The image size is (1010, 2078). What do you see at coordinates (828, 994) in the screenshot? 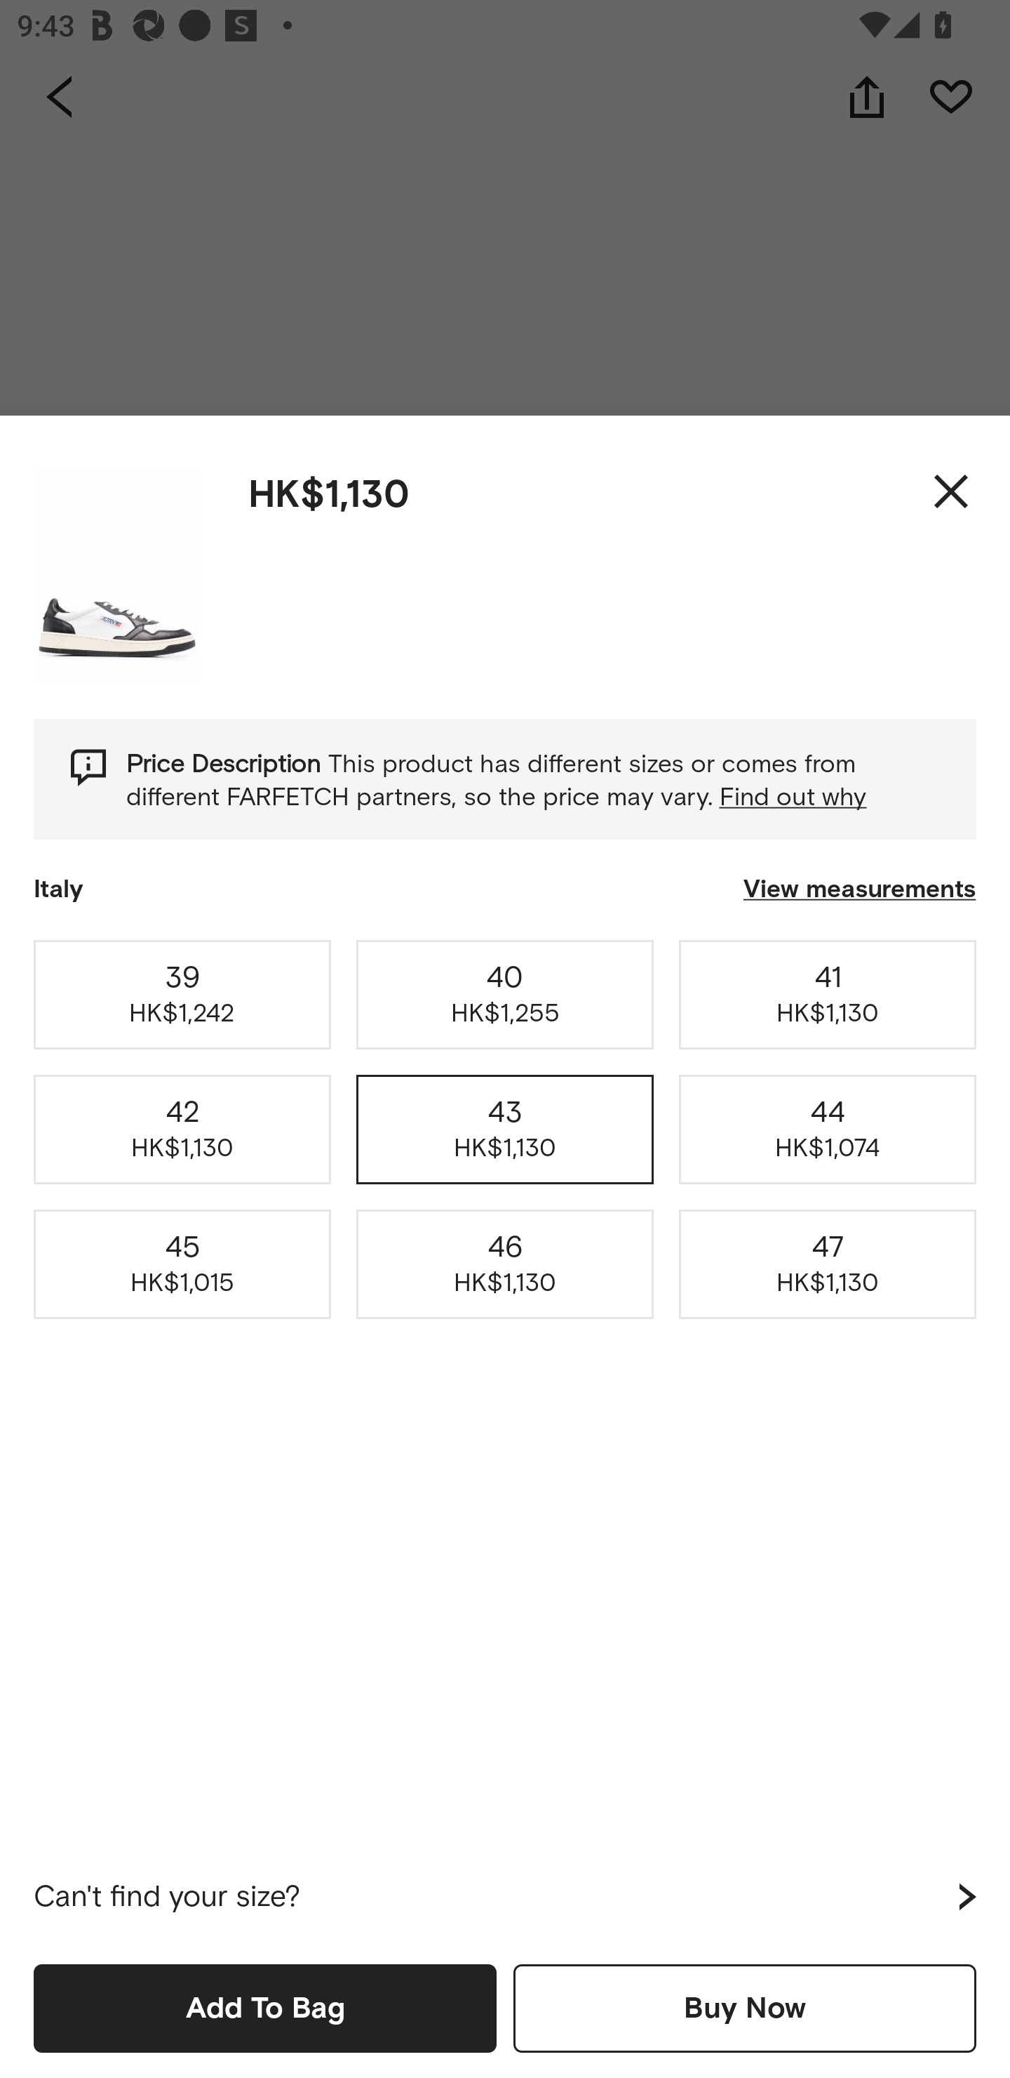
I see `41 HK$1,130` at bounding box center [828, 994].